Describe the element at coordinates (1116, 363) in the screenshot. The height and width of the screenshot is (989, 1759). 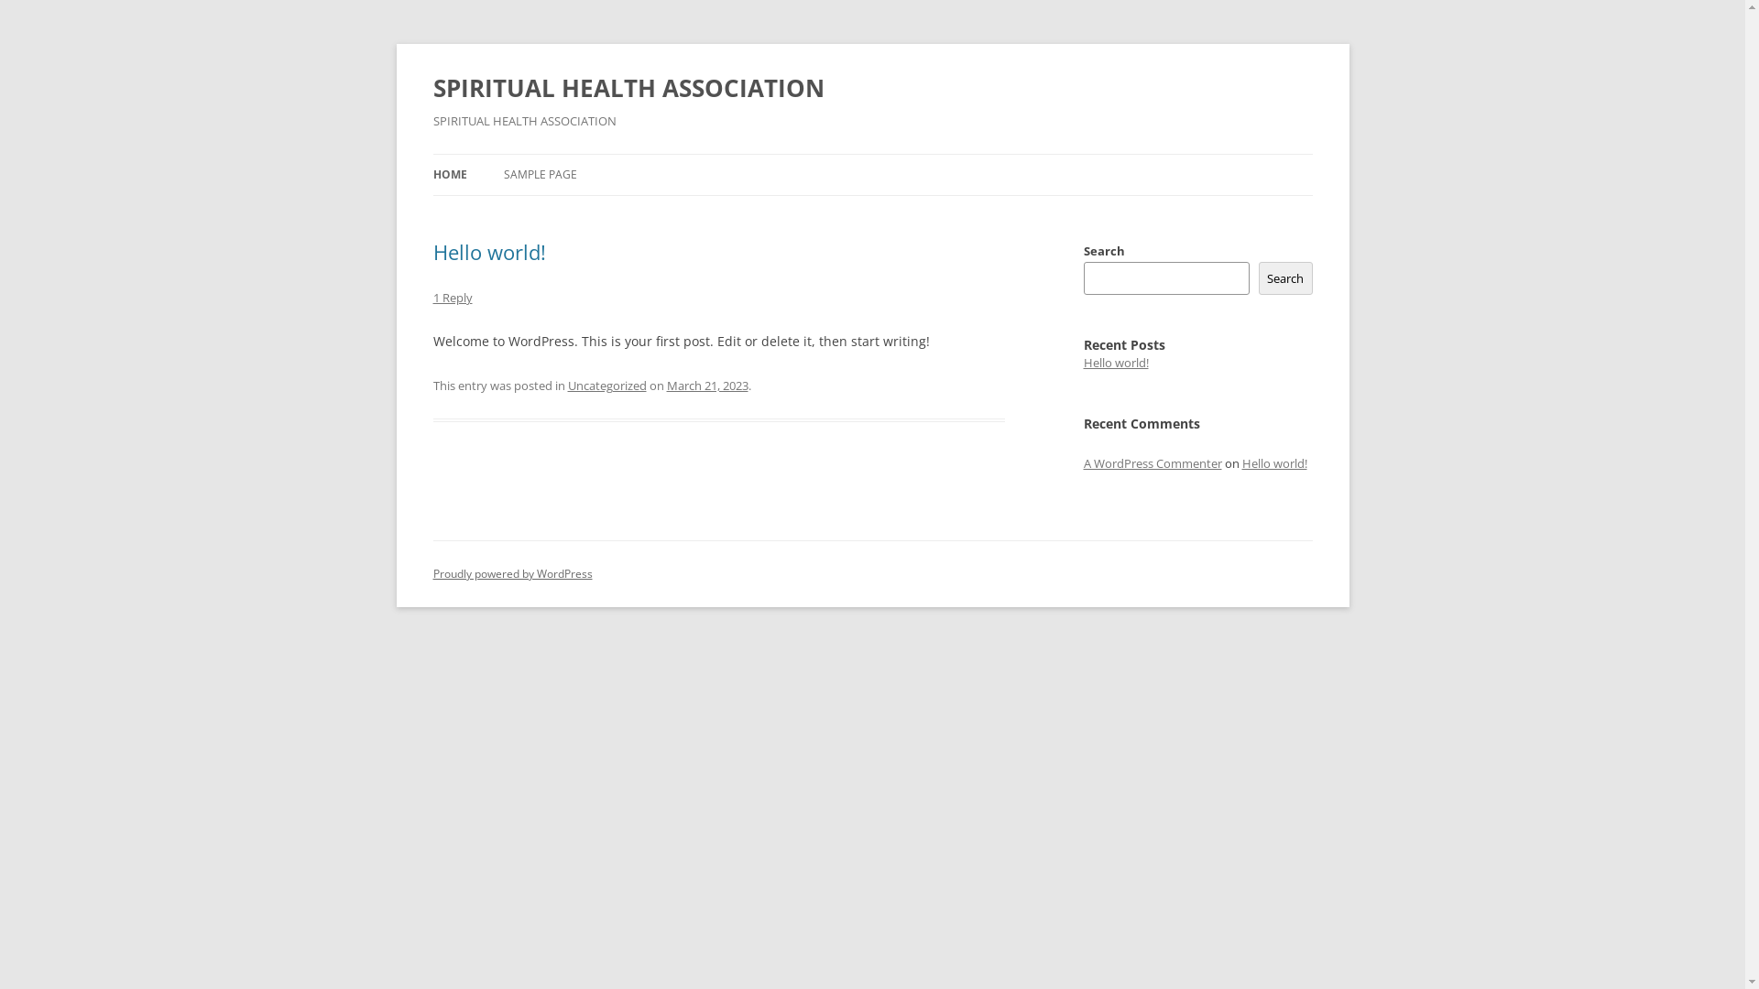
I see `Hello world!` at that location.